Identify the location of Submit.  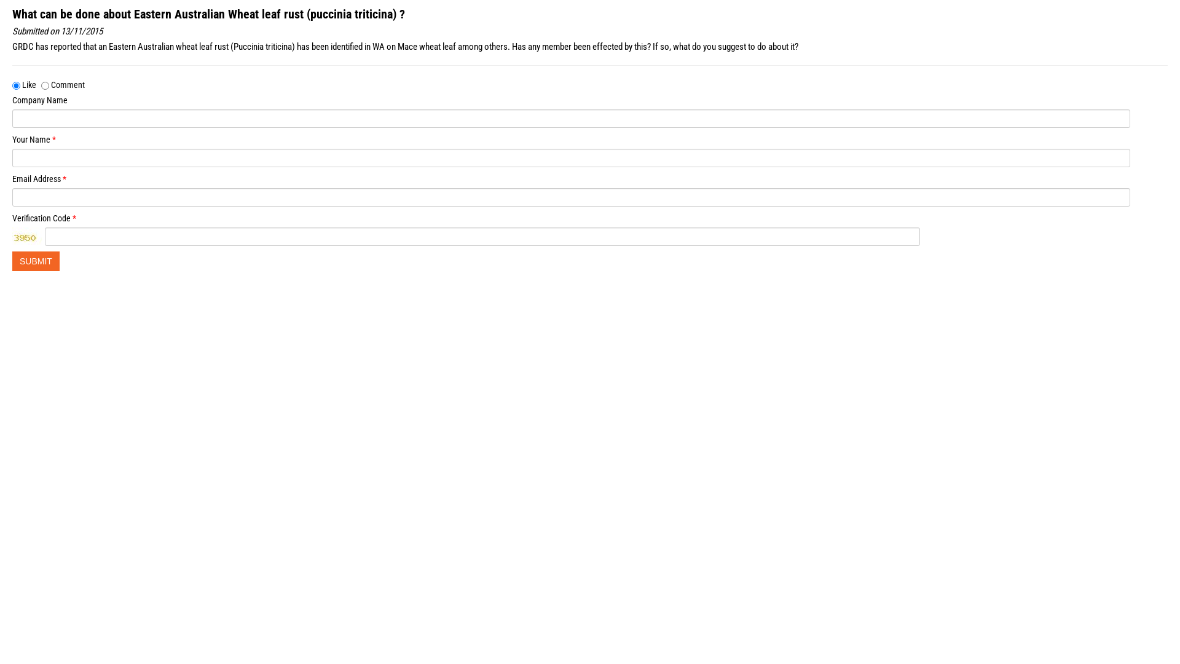
(36, 261).